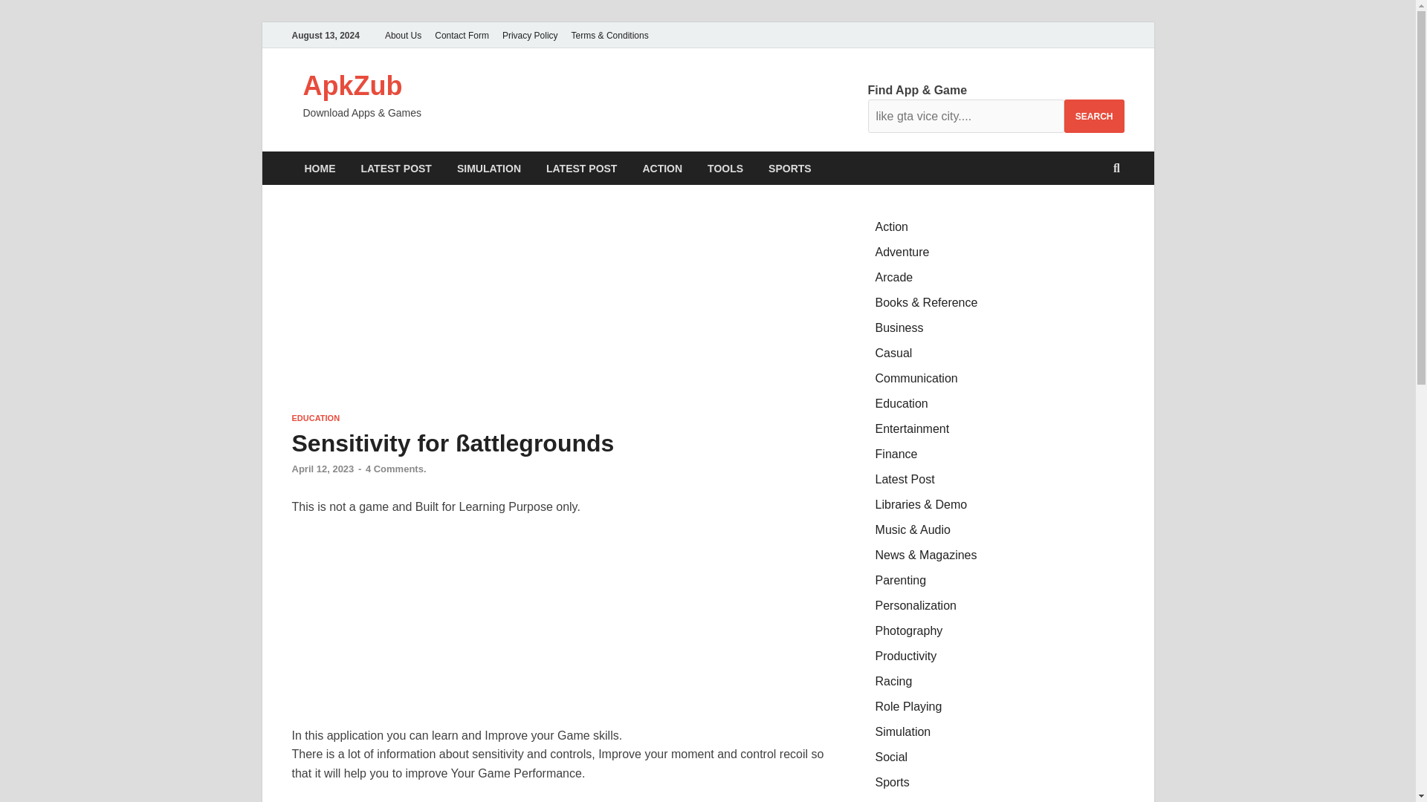  I want to click on April 12, 2023, so click(323, 469).